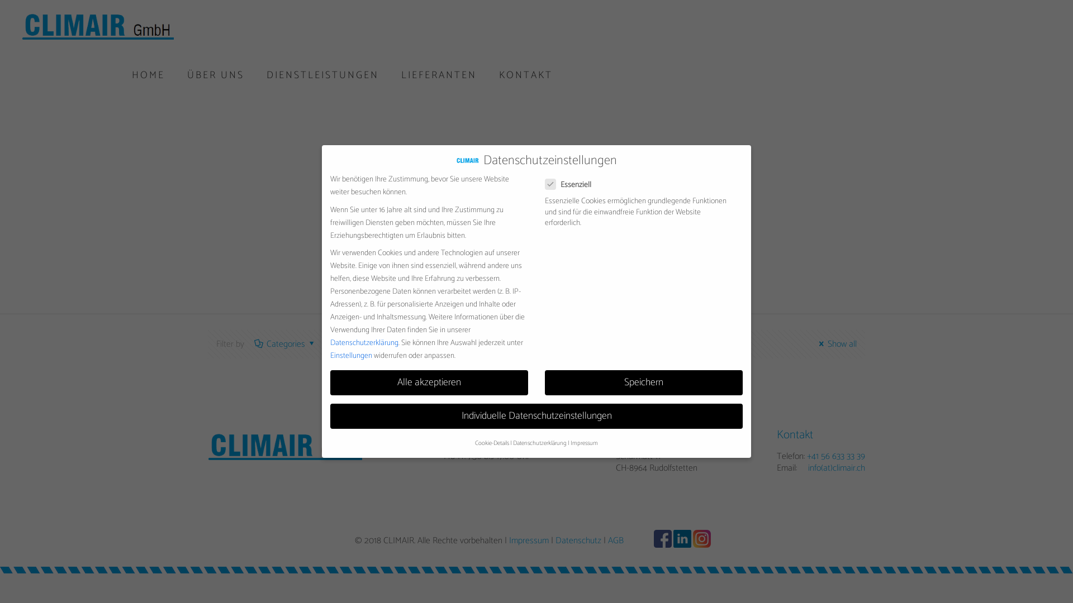  What do you see at coordinates (439, 75) in the screenshot?
I see `LIEFERANTEN` at bounding box center [439, 75].